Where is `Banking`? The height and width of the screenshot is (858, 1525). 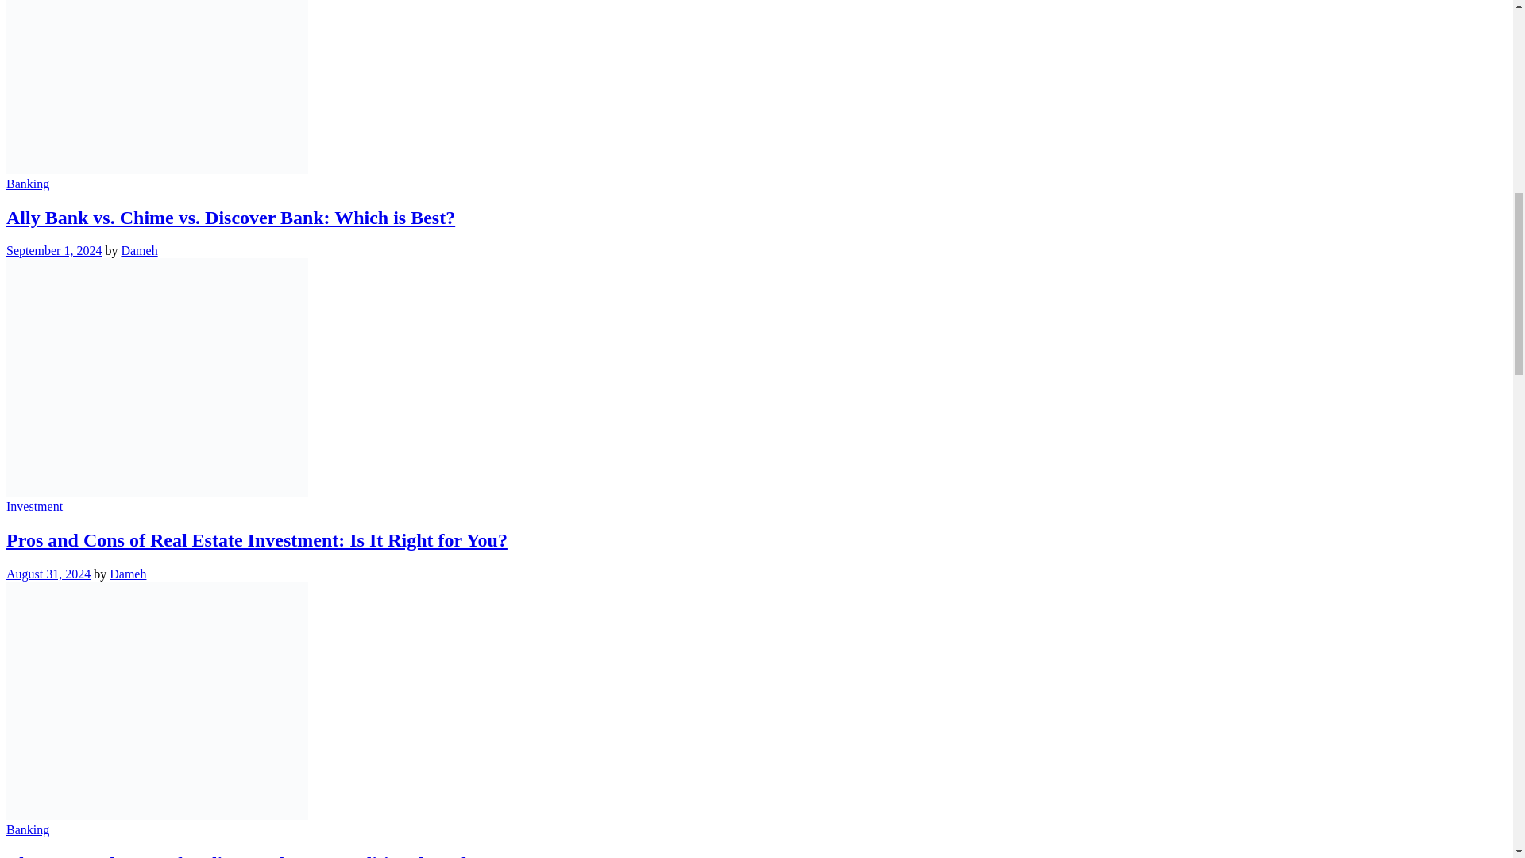
Banking is located at coordinates (27, 829).